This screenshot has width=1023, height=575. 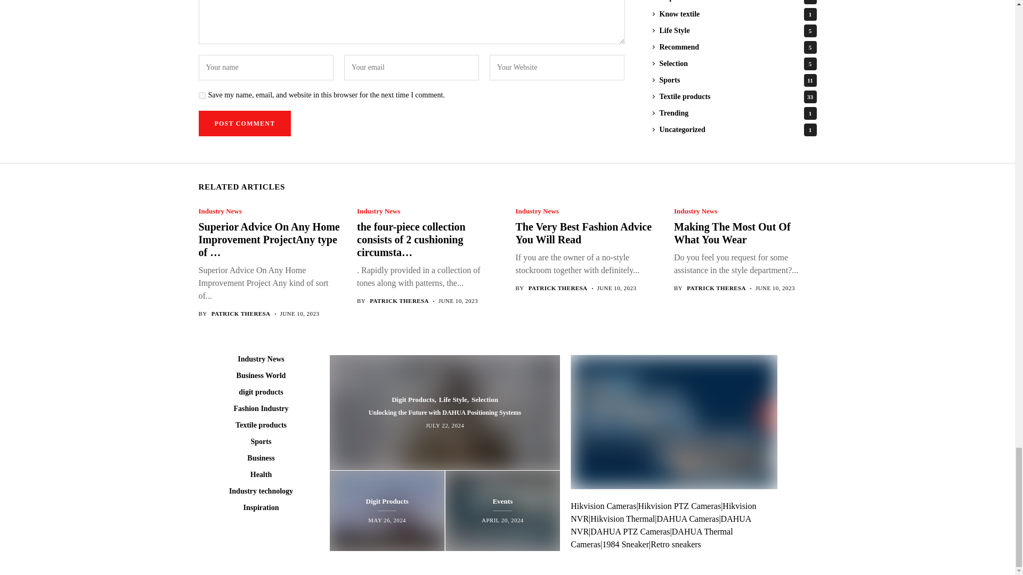 I want to click on Posts by Patrick Theresa, so click(x=241, y=314).